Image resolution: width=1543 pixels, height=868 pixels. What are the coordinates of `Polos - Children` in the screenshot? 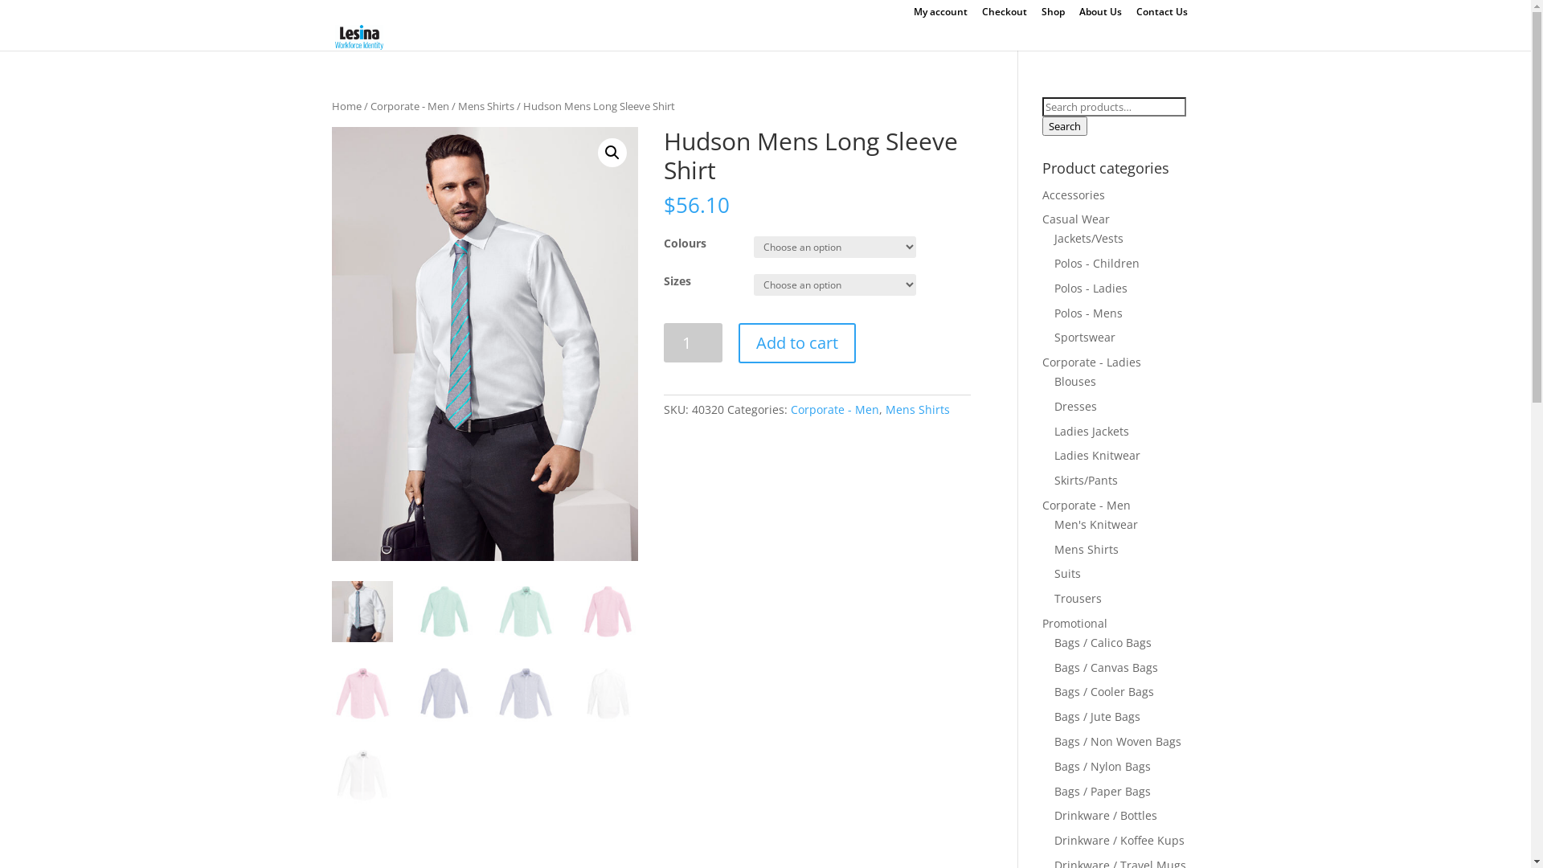 It's located at (1097, 264).